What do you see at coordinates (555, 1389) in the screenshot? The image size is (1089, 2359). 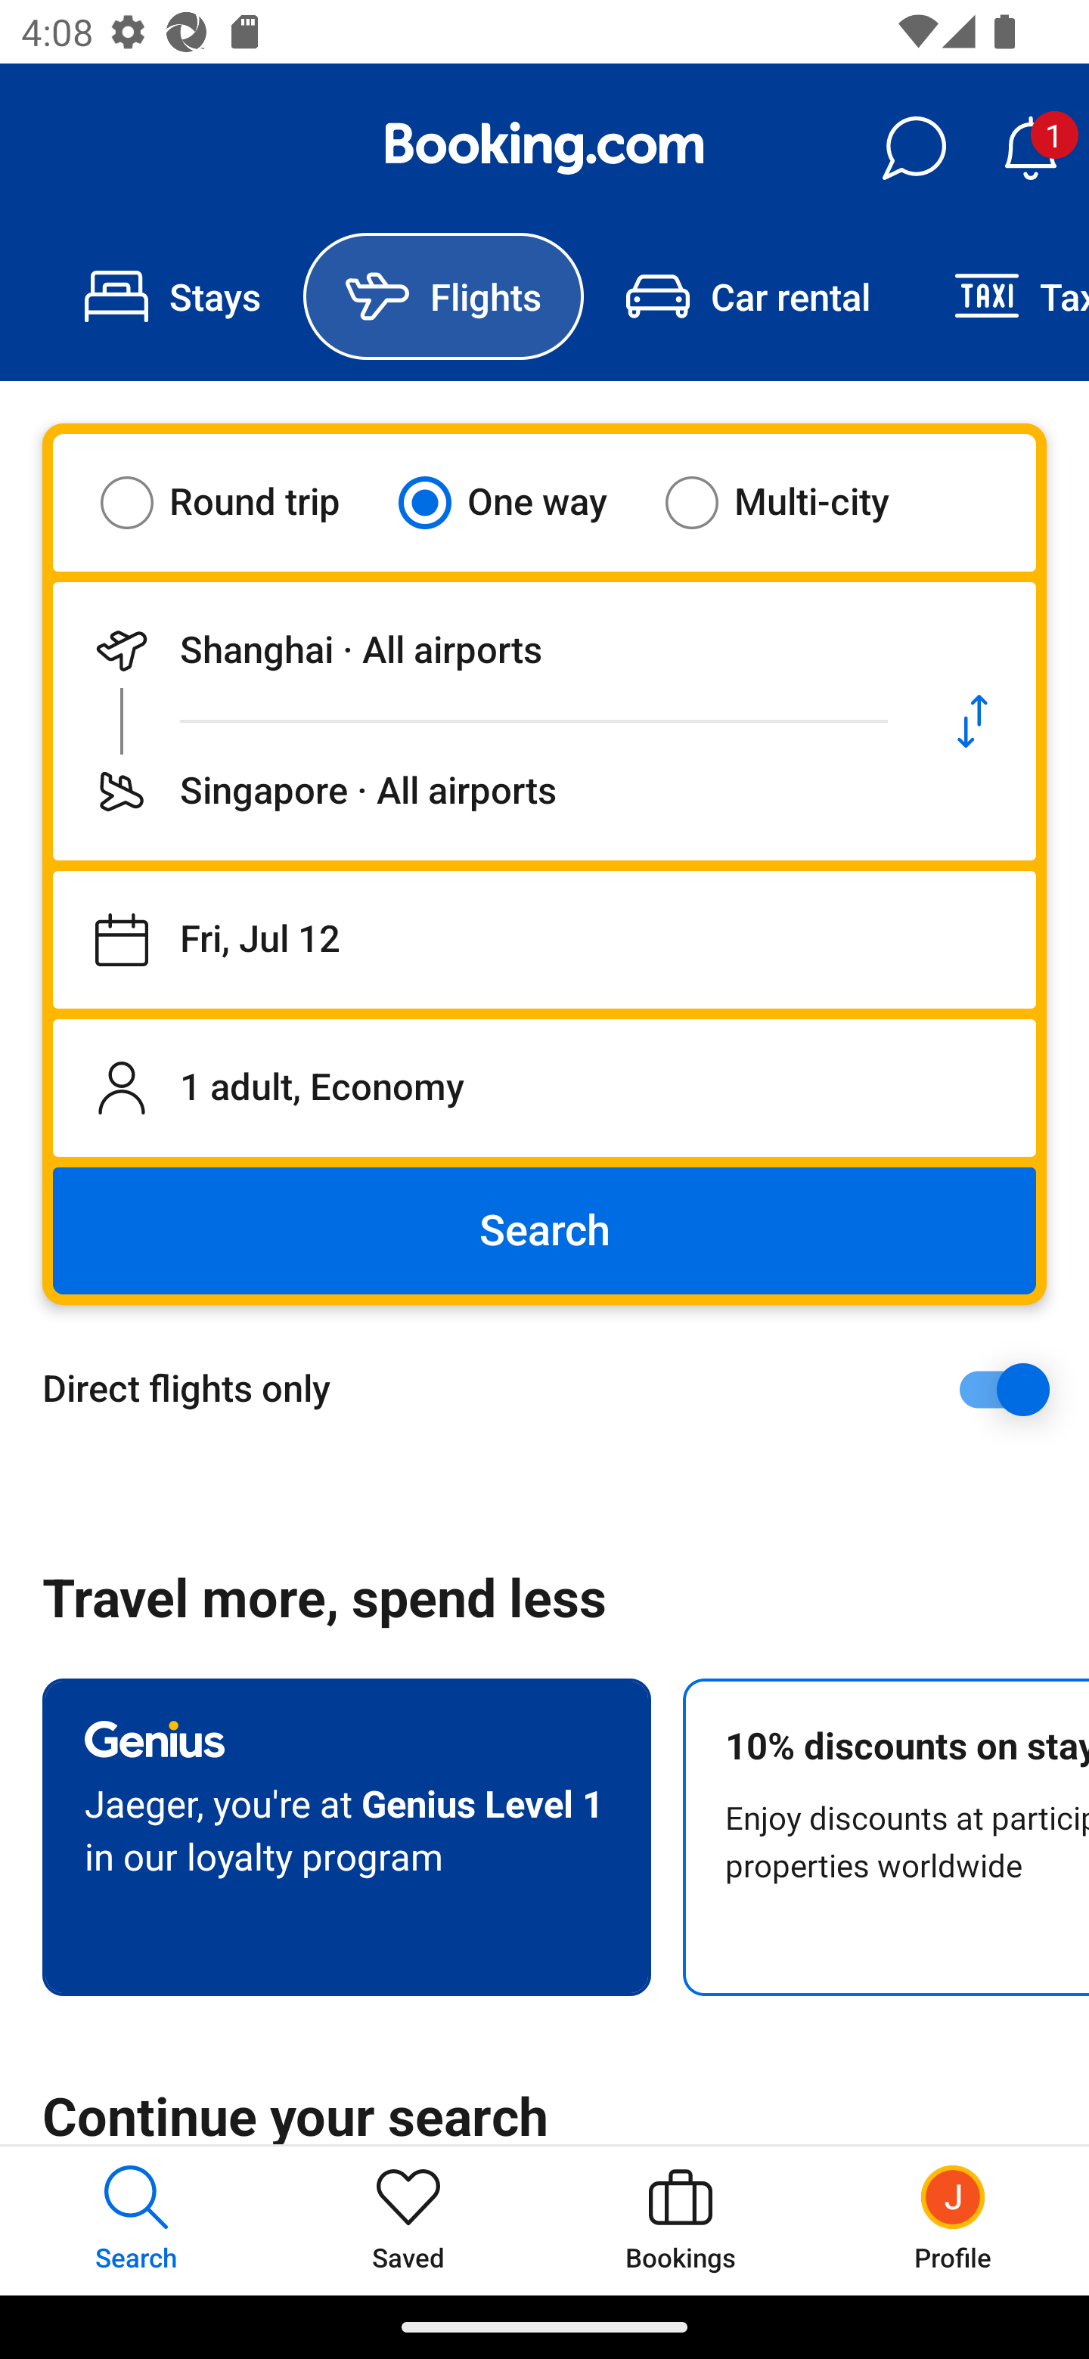 I see `Direct flights only` at bounding box center [555, 1389].